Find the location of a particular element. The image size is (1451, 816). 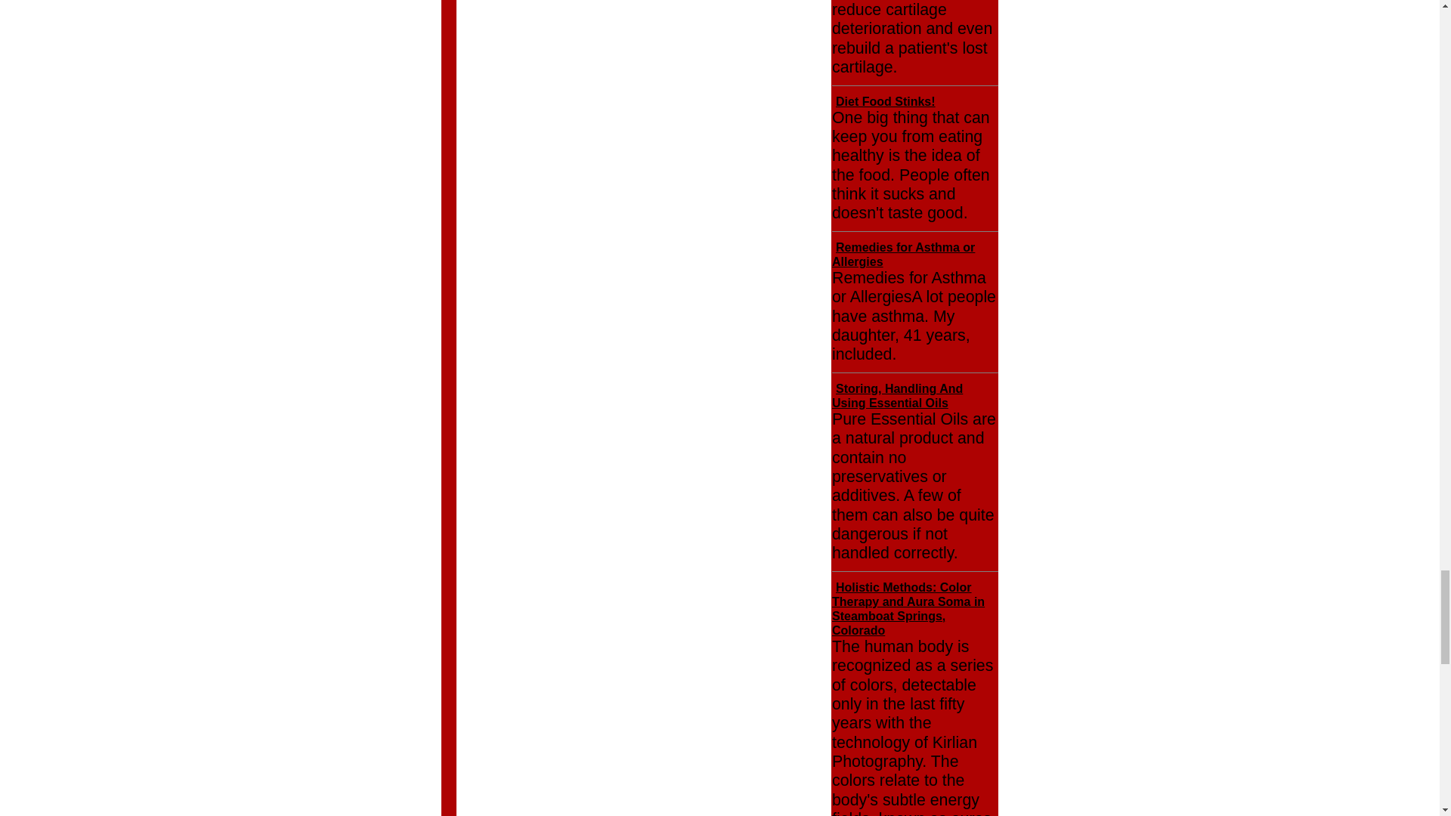

Storing, Handling And Using Essential Oils is located at coordinates (897, 396).